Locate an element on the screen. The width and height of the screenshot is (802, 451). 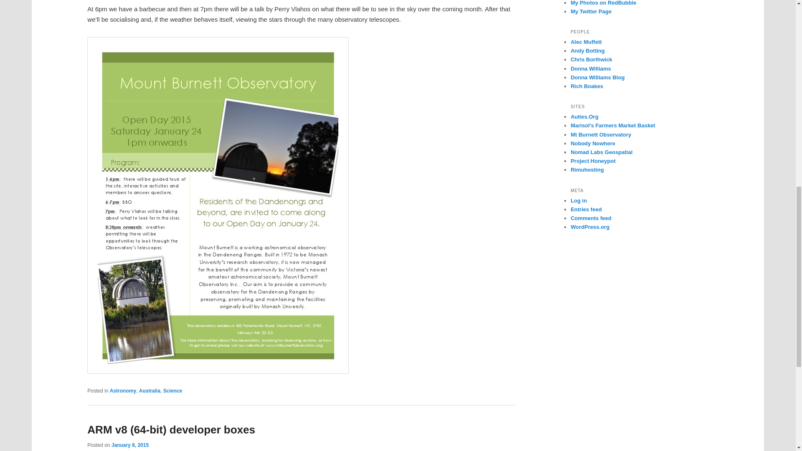
Chris Samuel on Twitter is located at coordinates (591, 11).